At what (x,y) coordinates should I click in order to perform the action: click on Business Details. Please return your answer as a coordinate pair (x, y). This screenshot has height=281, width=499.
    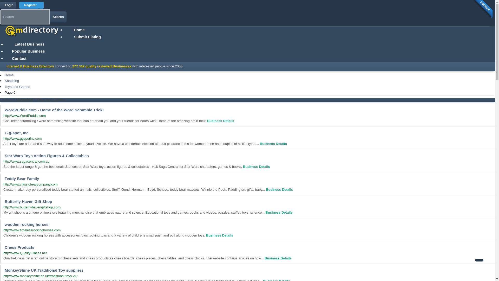
    Looking at the image, I should click on (278, 258).